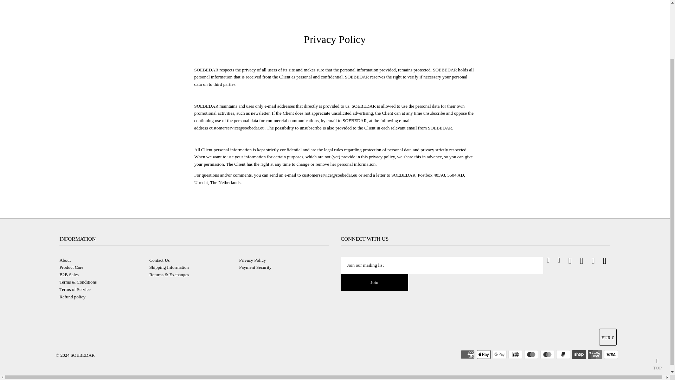 This screenshot has width=675, height=380. Describe the element at coordinates (515, 354) in the screenshot. I see `iDEAL` at that location.